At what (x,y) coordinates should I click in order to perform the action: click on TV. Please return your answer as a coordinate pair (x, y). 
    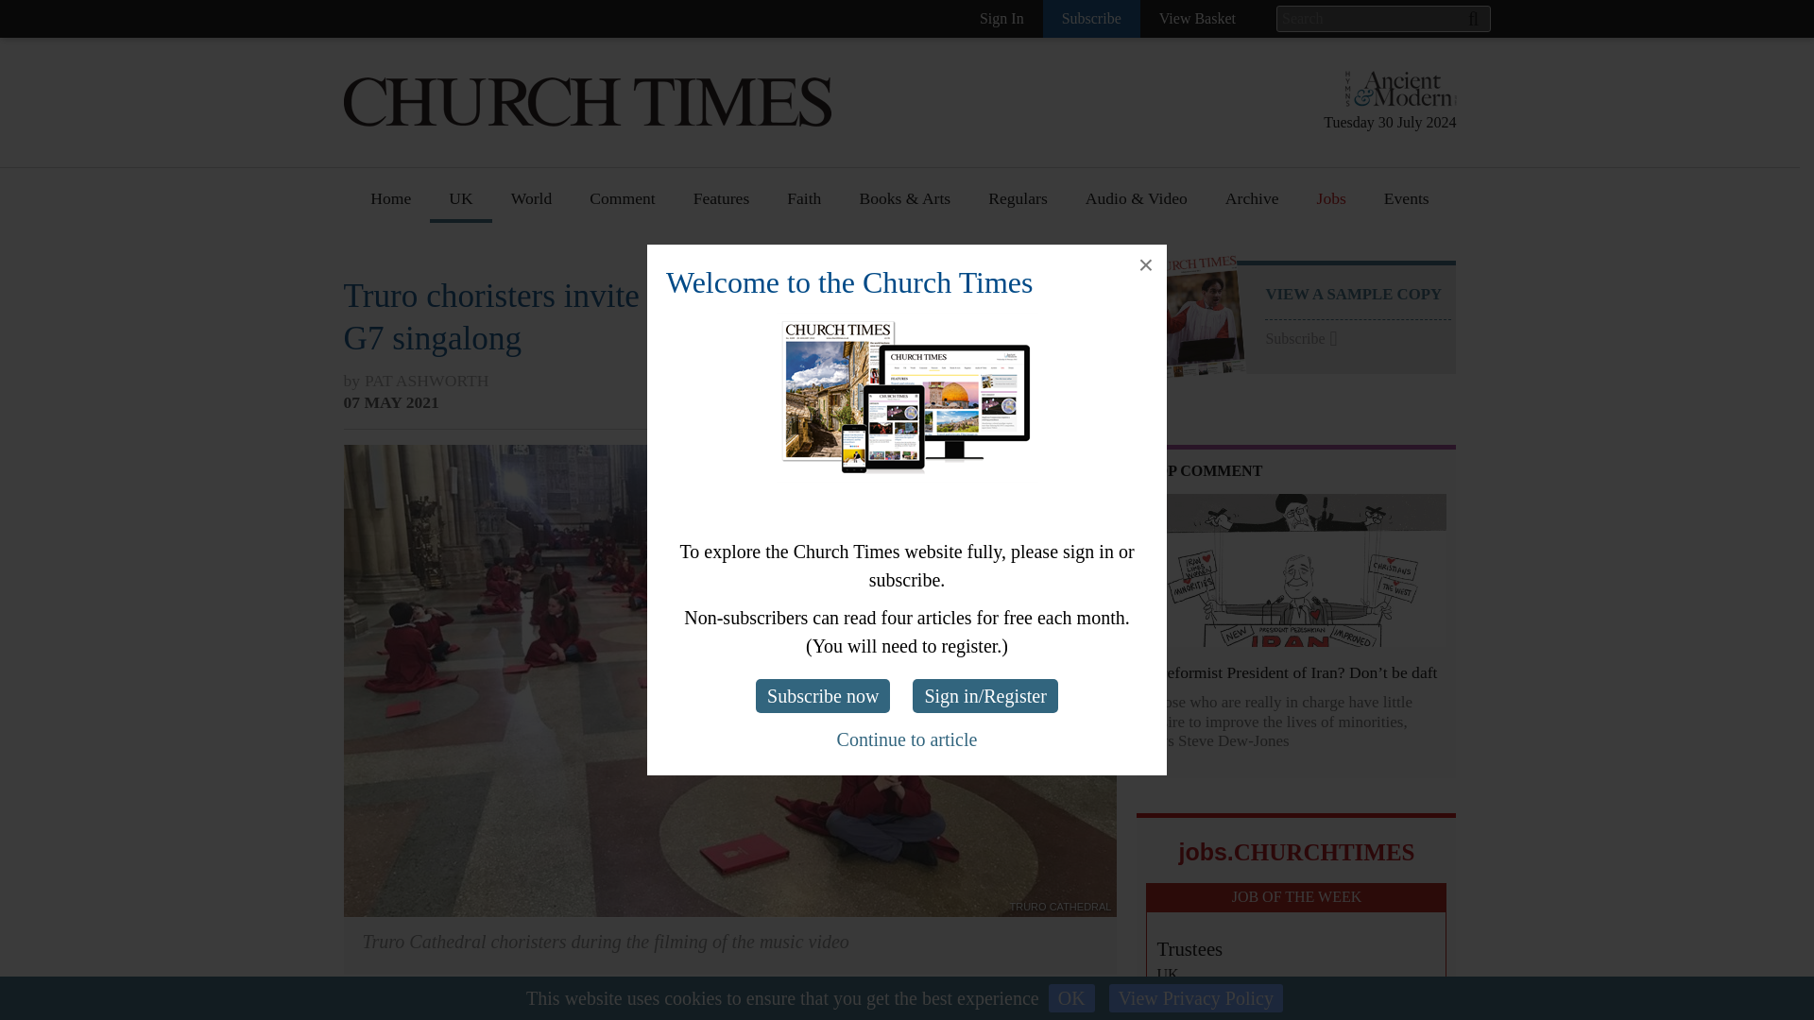
    Looking at the image, I should click on (870, 498).